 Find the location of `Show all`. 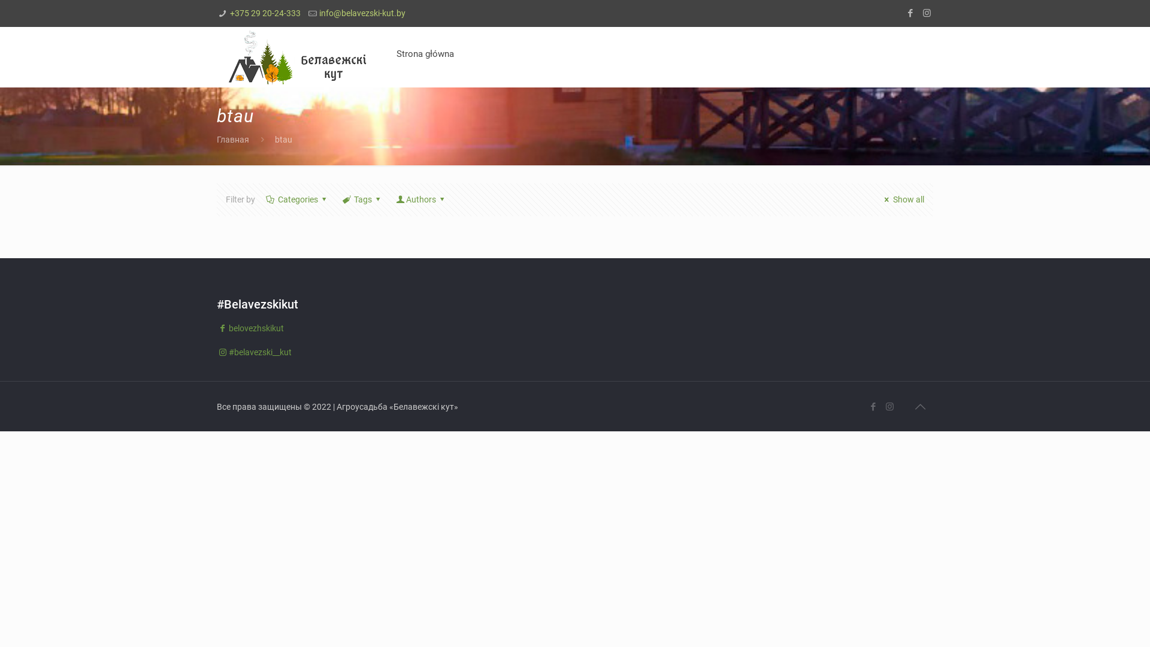

Show all is located at coordinates (903, 199).